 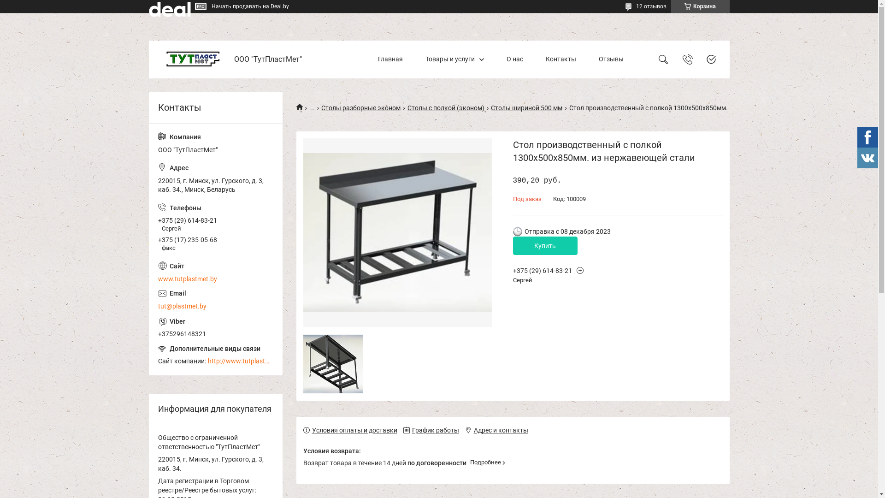 What do you see at coordinates (215, 272) in the screenshot?
I see `www.tutplastmet.by` at bounding box center [215, 272].